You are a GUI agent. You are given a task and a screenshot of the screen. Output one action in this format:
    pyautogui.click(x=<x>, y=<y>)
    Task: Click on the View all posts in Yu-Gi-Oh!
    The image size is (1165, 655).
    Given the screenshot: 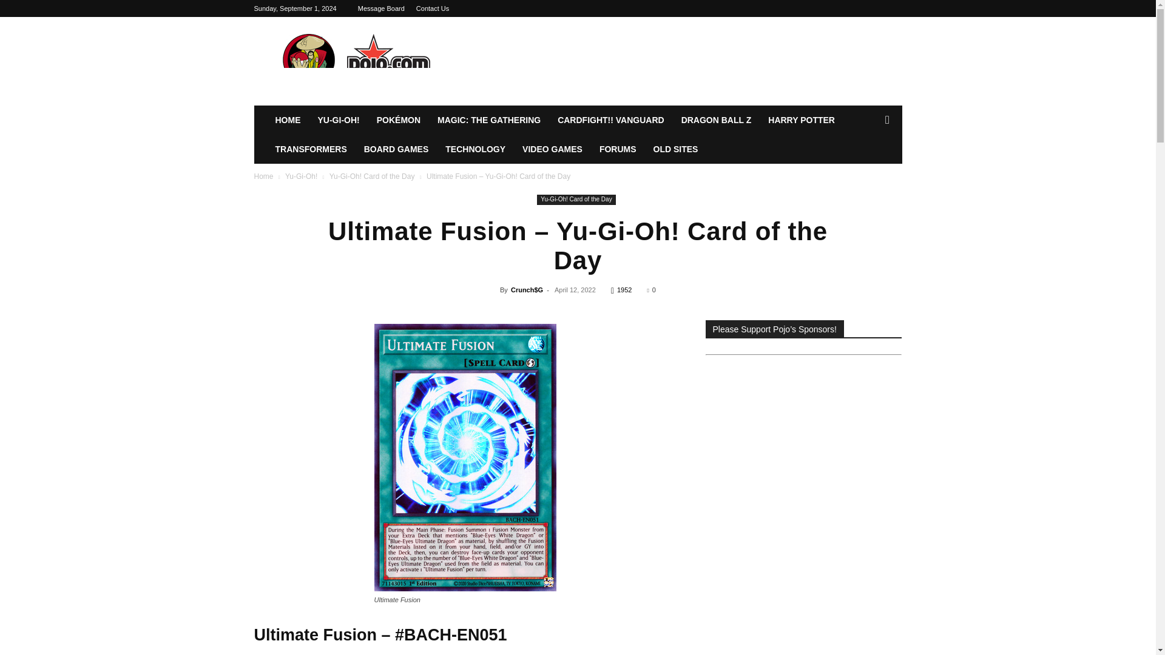 What is the action you would take?
    pyautogui.click(x=301, y=176)
    